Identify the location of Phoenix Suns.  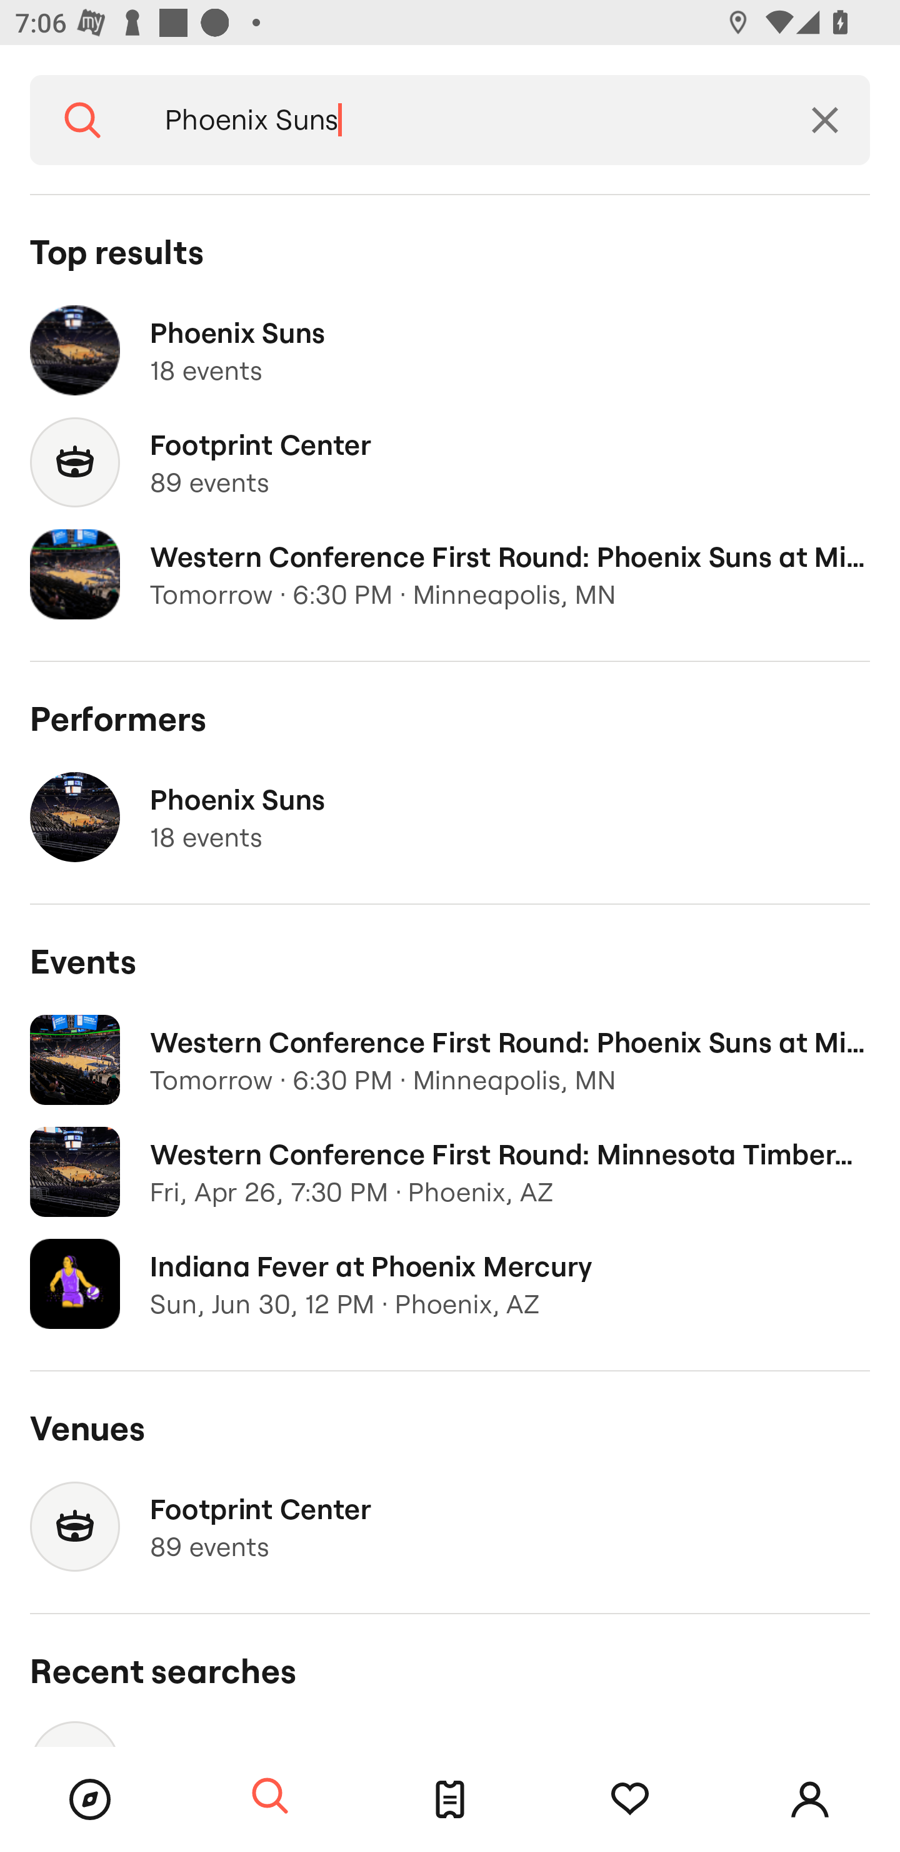
(457, 120).